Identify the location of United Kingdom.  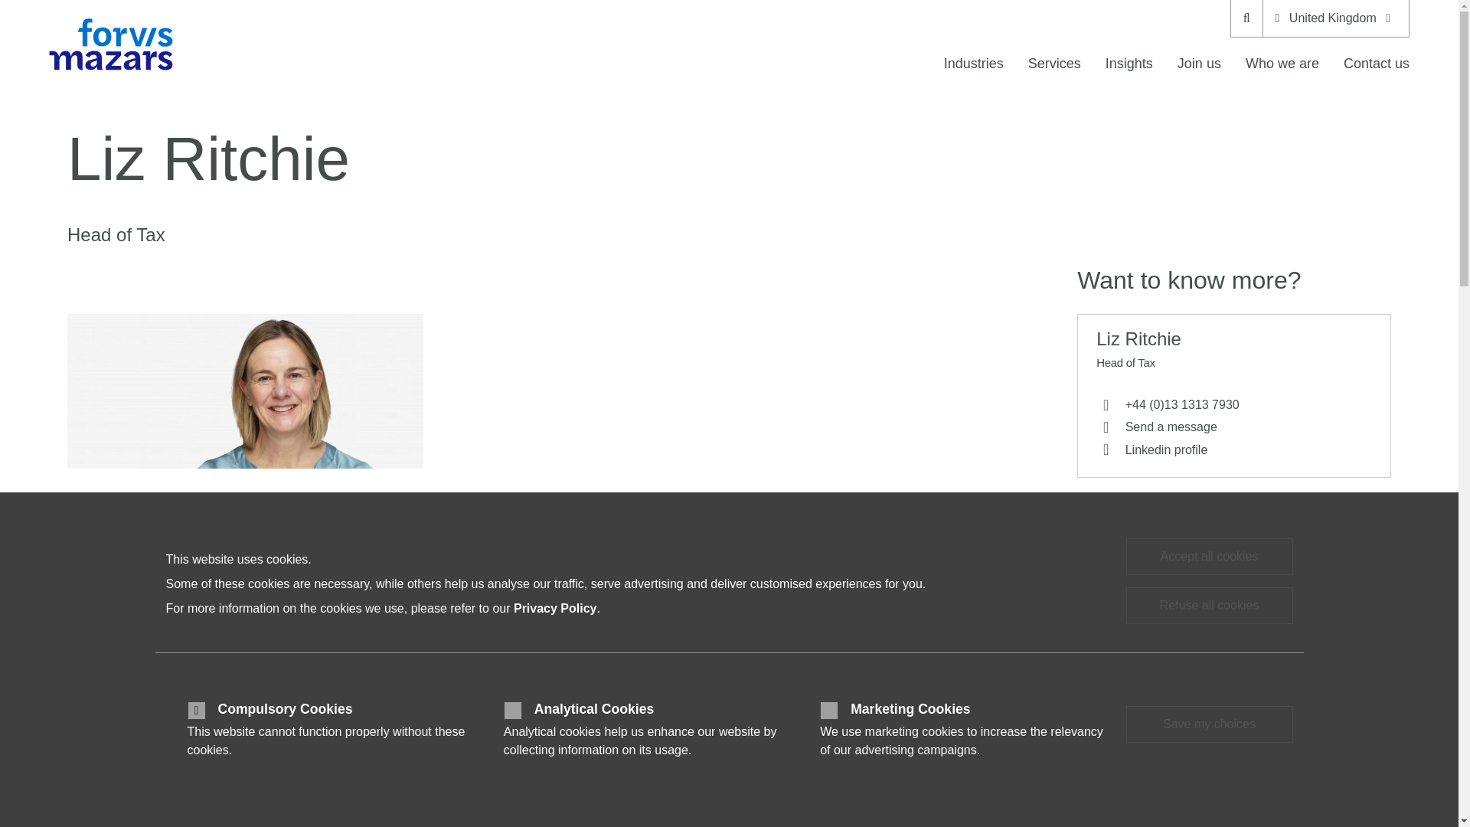
(1335, 18).